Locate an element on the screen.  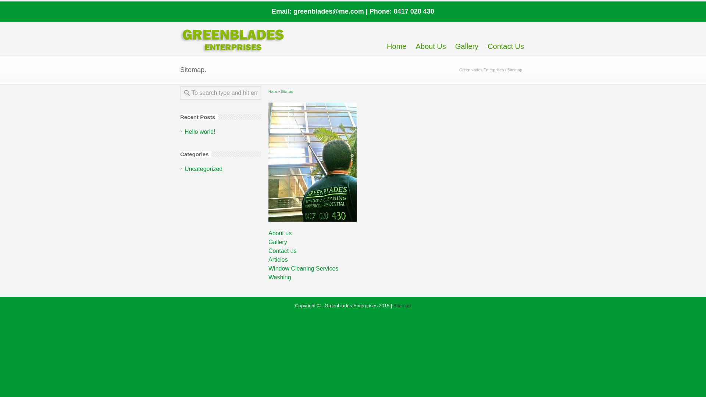
Hello world! is located at coordinates (200, 132).